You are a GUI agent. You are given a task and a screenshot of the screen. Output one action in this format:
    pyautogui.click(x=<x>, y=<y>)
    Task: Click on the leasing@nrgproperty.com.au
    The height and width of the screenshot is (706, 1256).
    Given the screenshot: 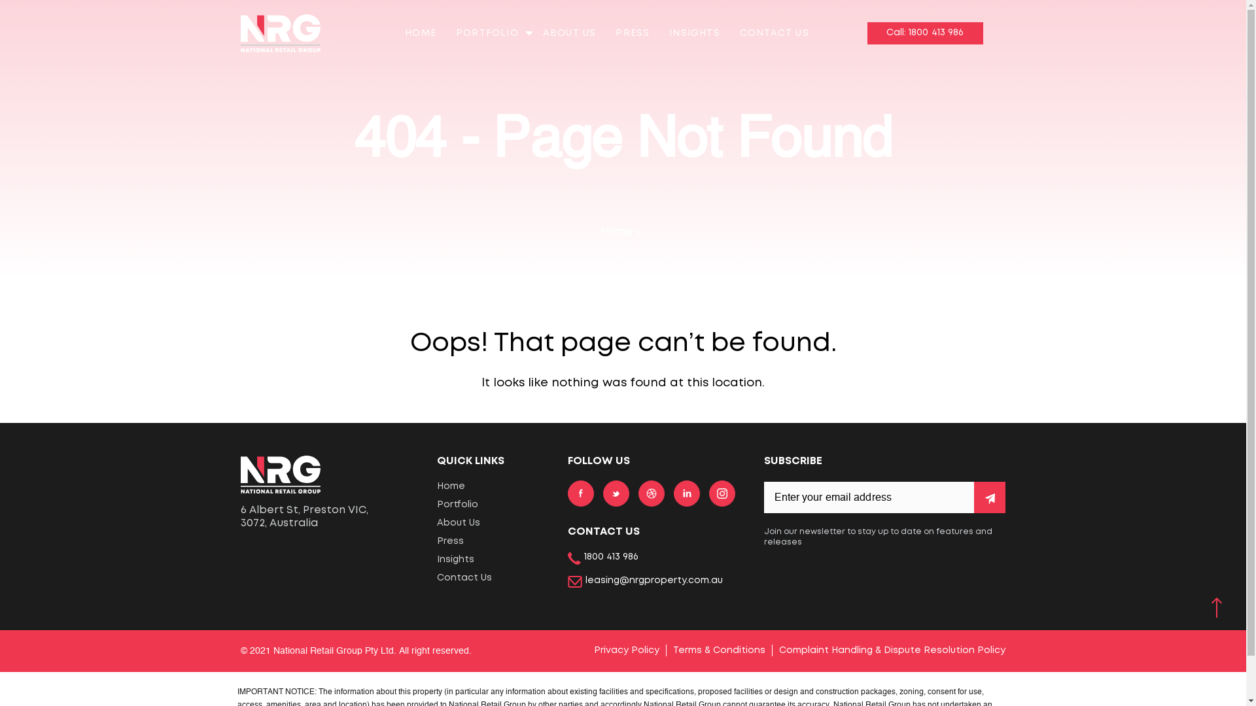 What is the action you would take?
    pyautogui.click(x=646, y=581)
    